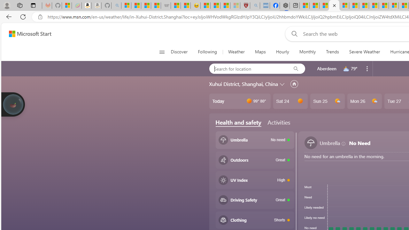  What do you see at coordinates (364, 101) in the screenshot?
I see `Mon 26` at bounding box center [364, 101].